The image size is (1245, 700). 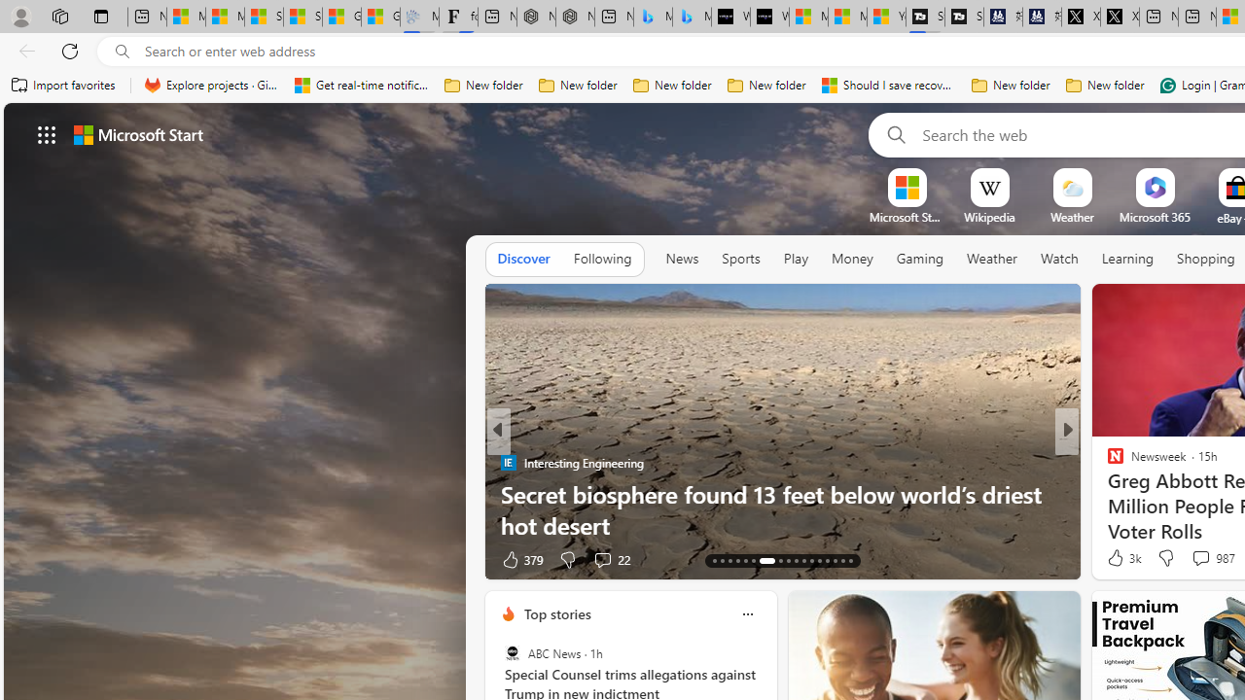 What do you see at coordinates (64, 86) in the screenshot?
I see `Import favorites` at bounding box center [64, 86].